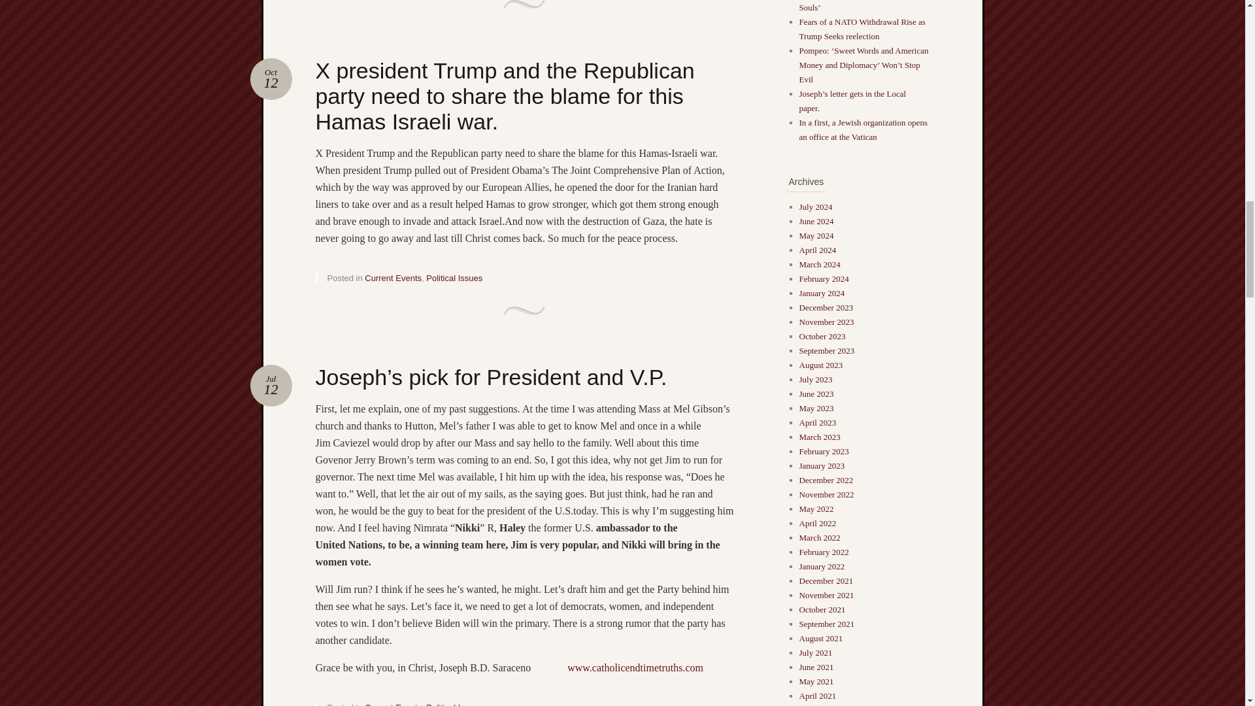 This screenshot has height=706, width=1255. Describe the element at coordinates (271, 78) in the screenshot. I see `October 12 2023` at that location.